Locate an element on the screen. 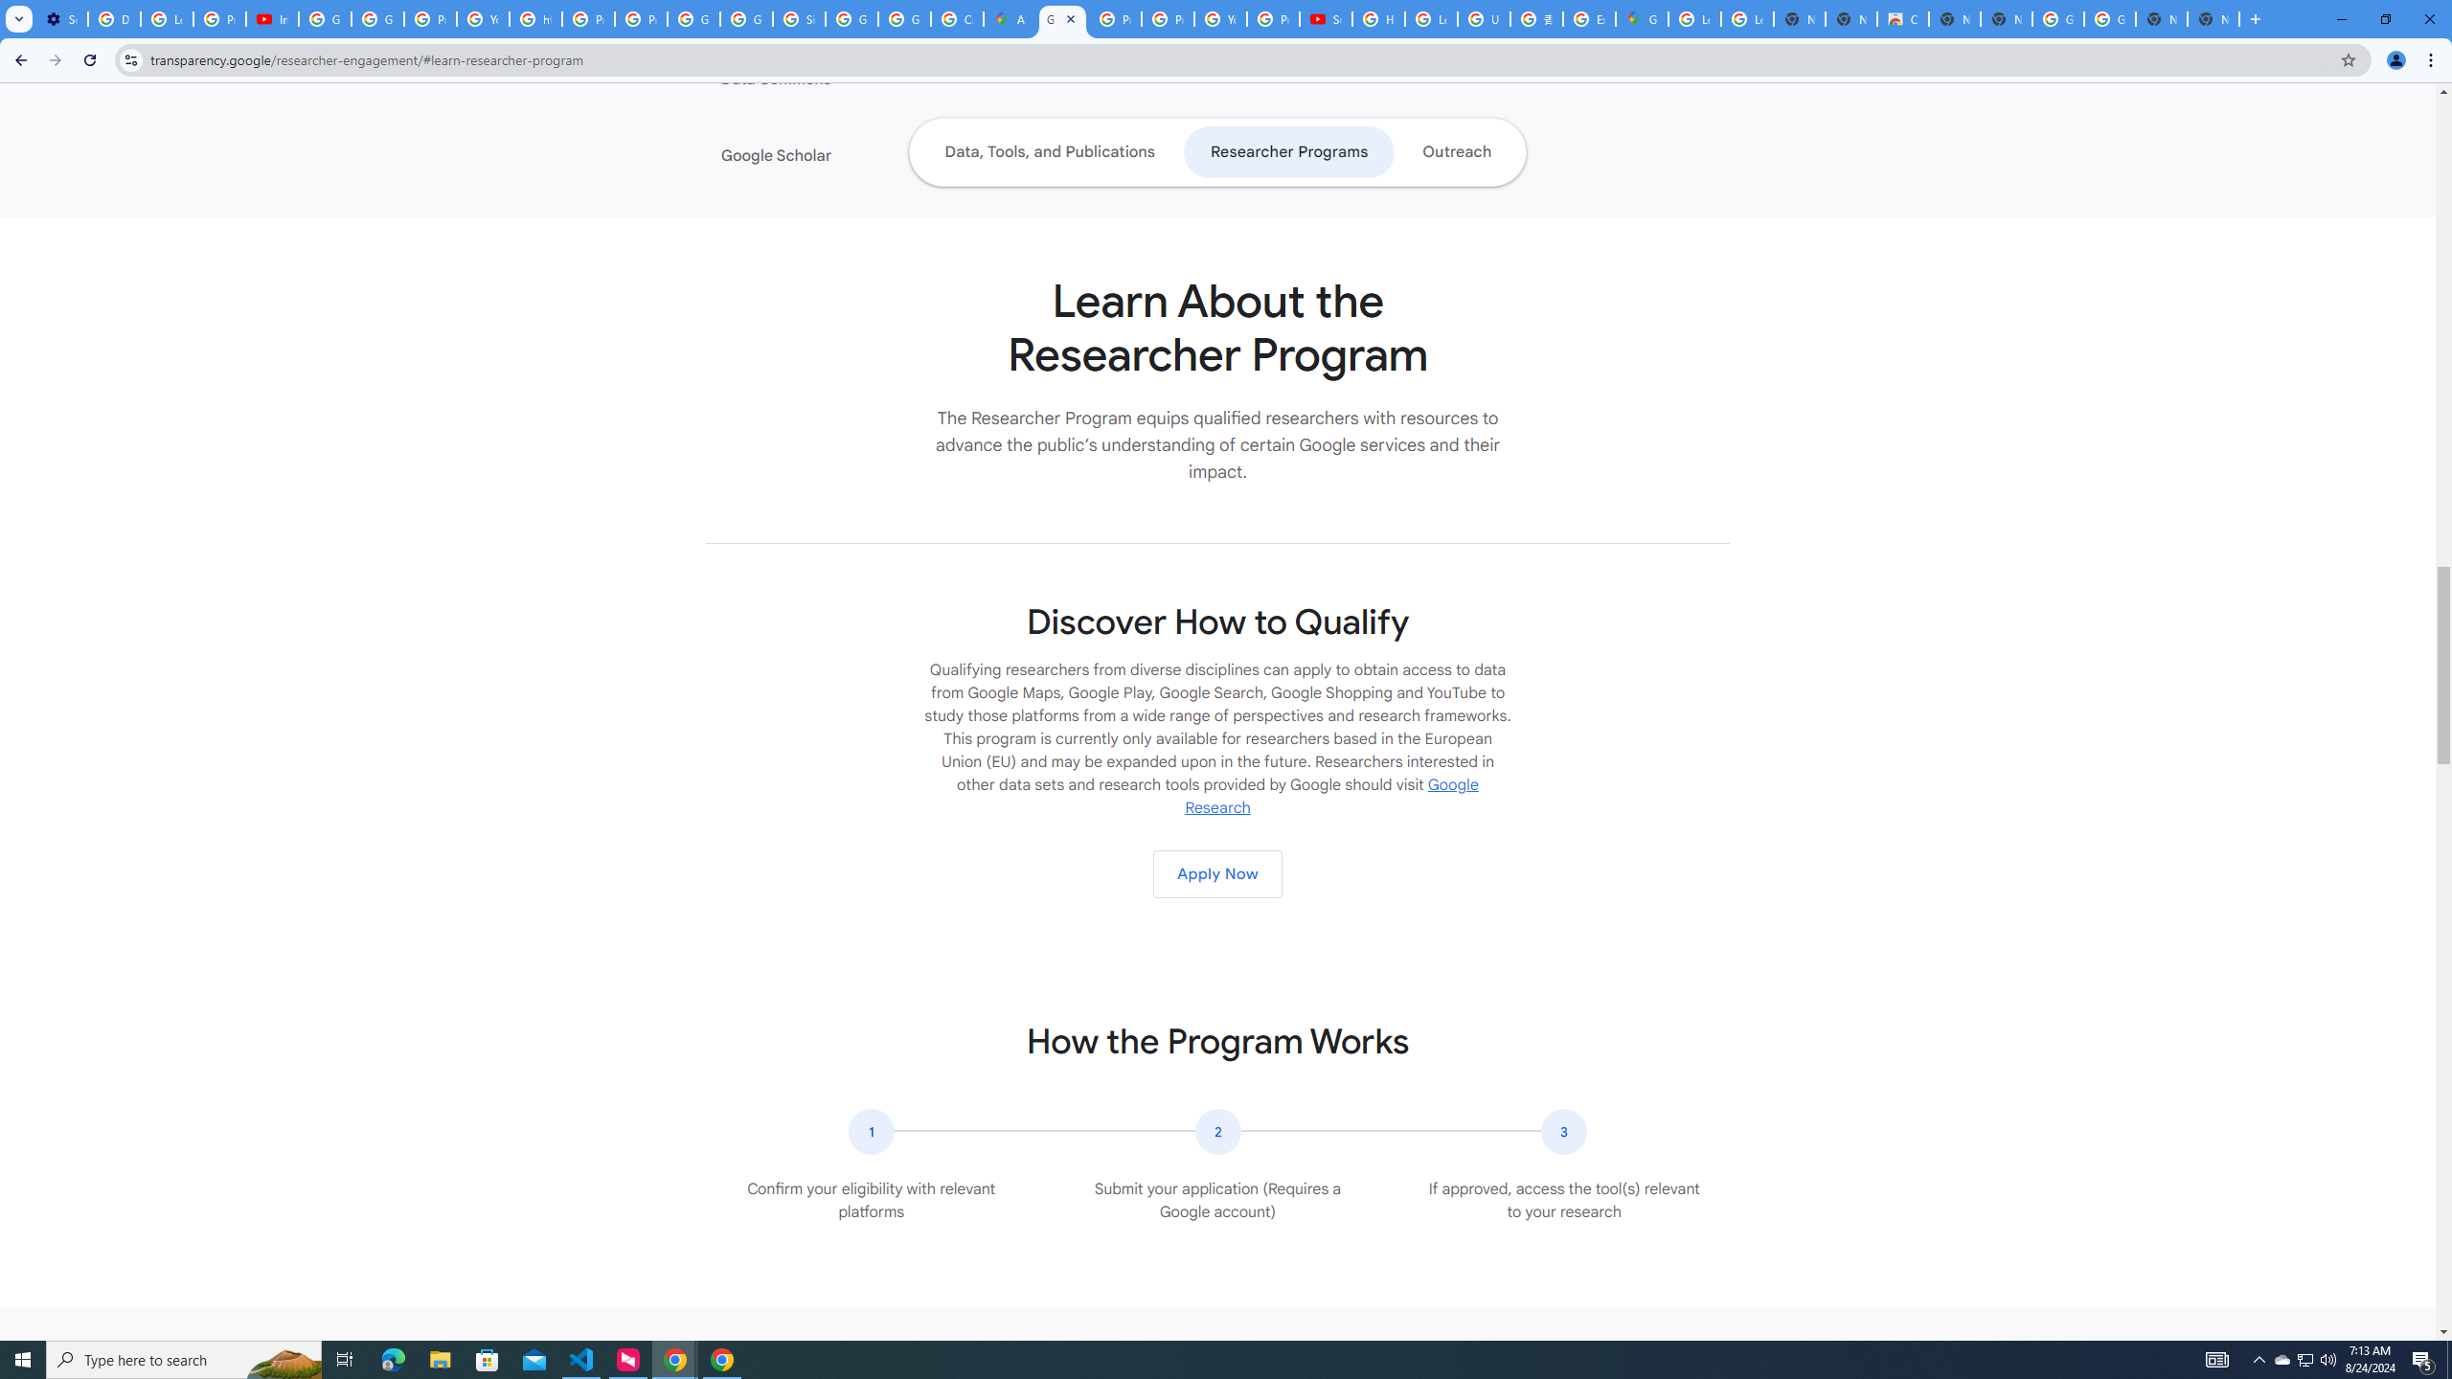 The height and width of the screenshot is (1379, 2452). Sign in - Google Accounts is located at coordinates (799, 19).